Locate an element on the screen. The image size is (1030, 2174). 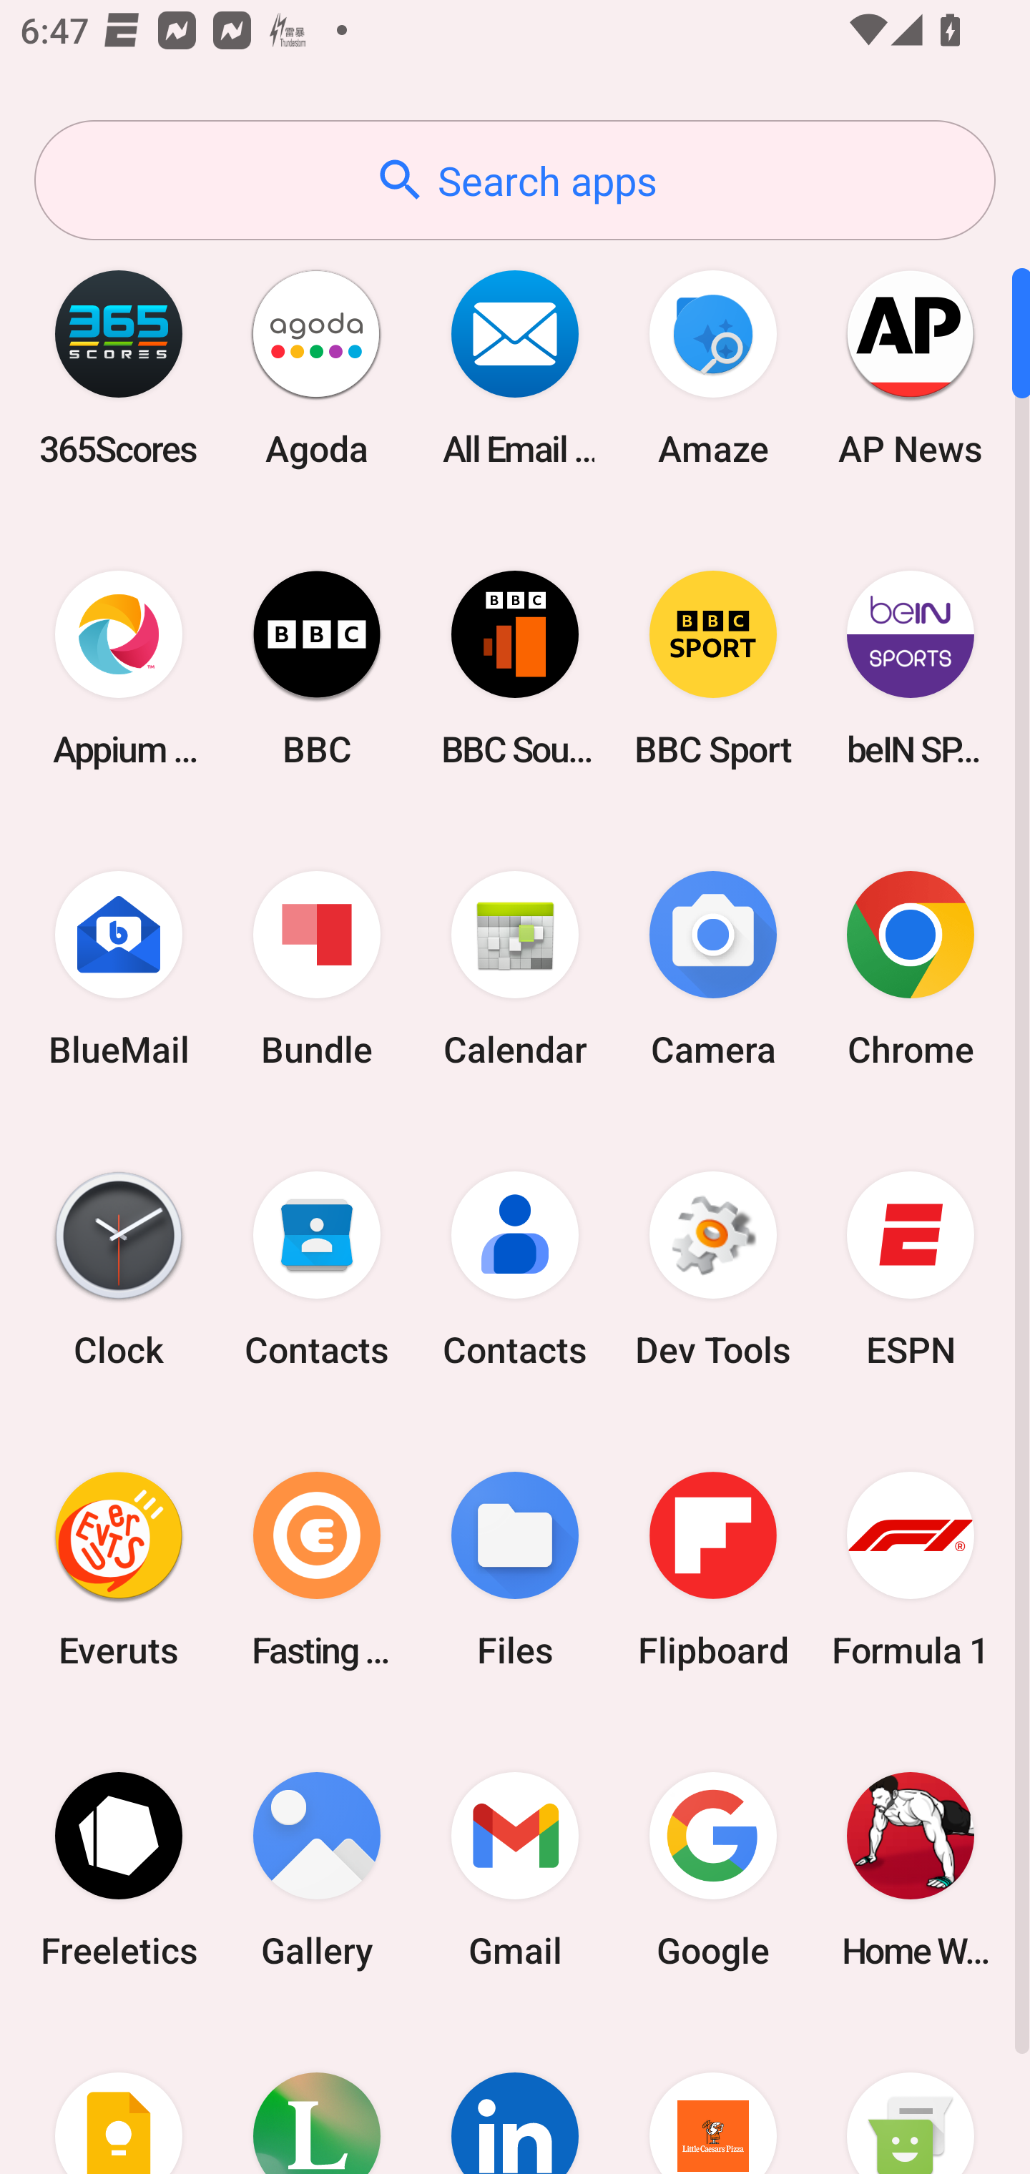
Home Workout is located at coordinates (911, 1869).